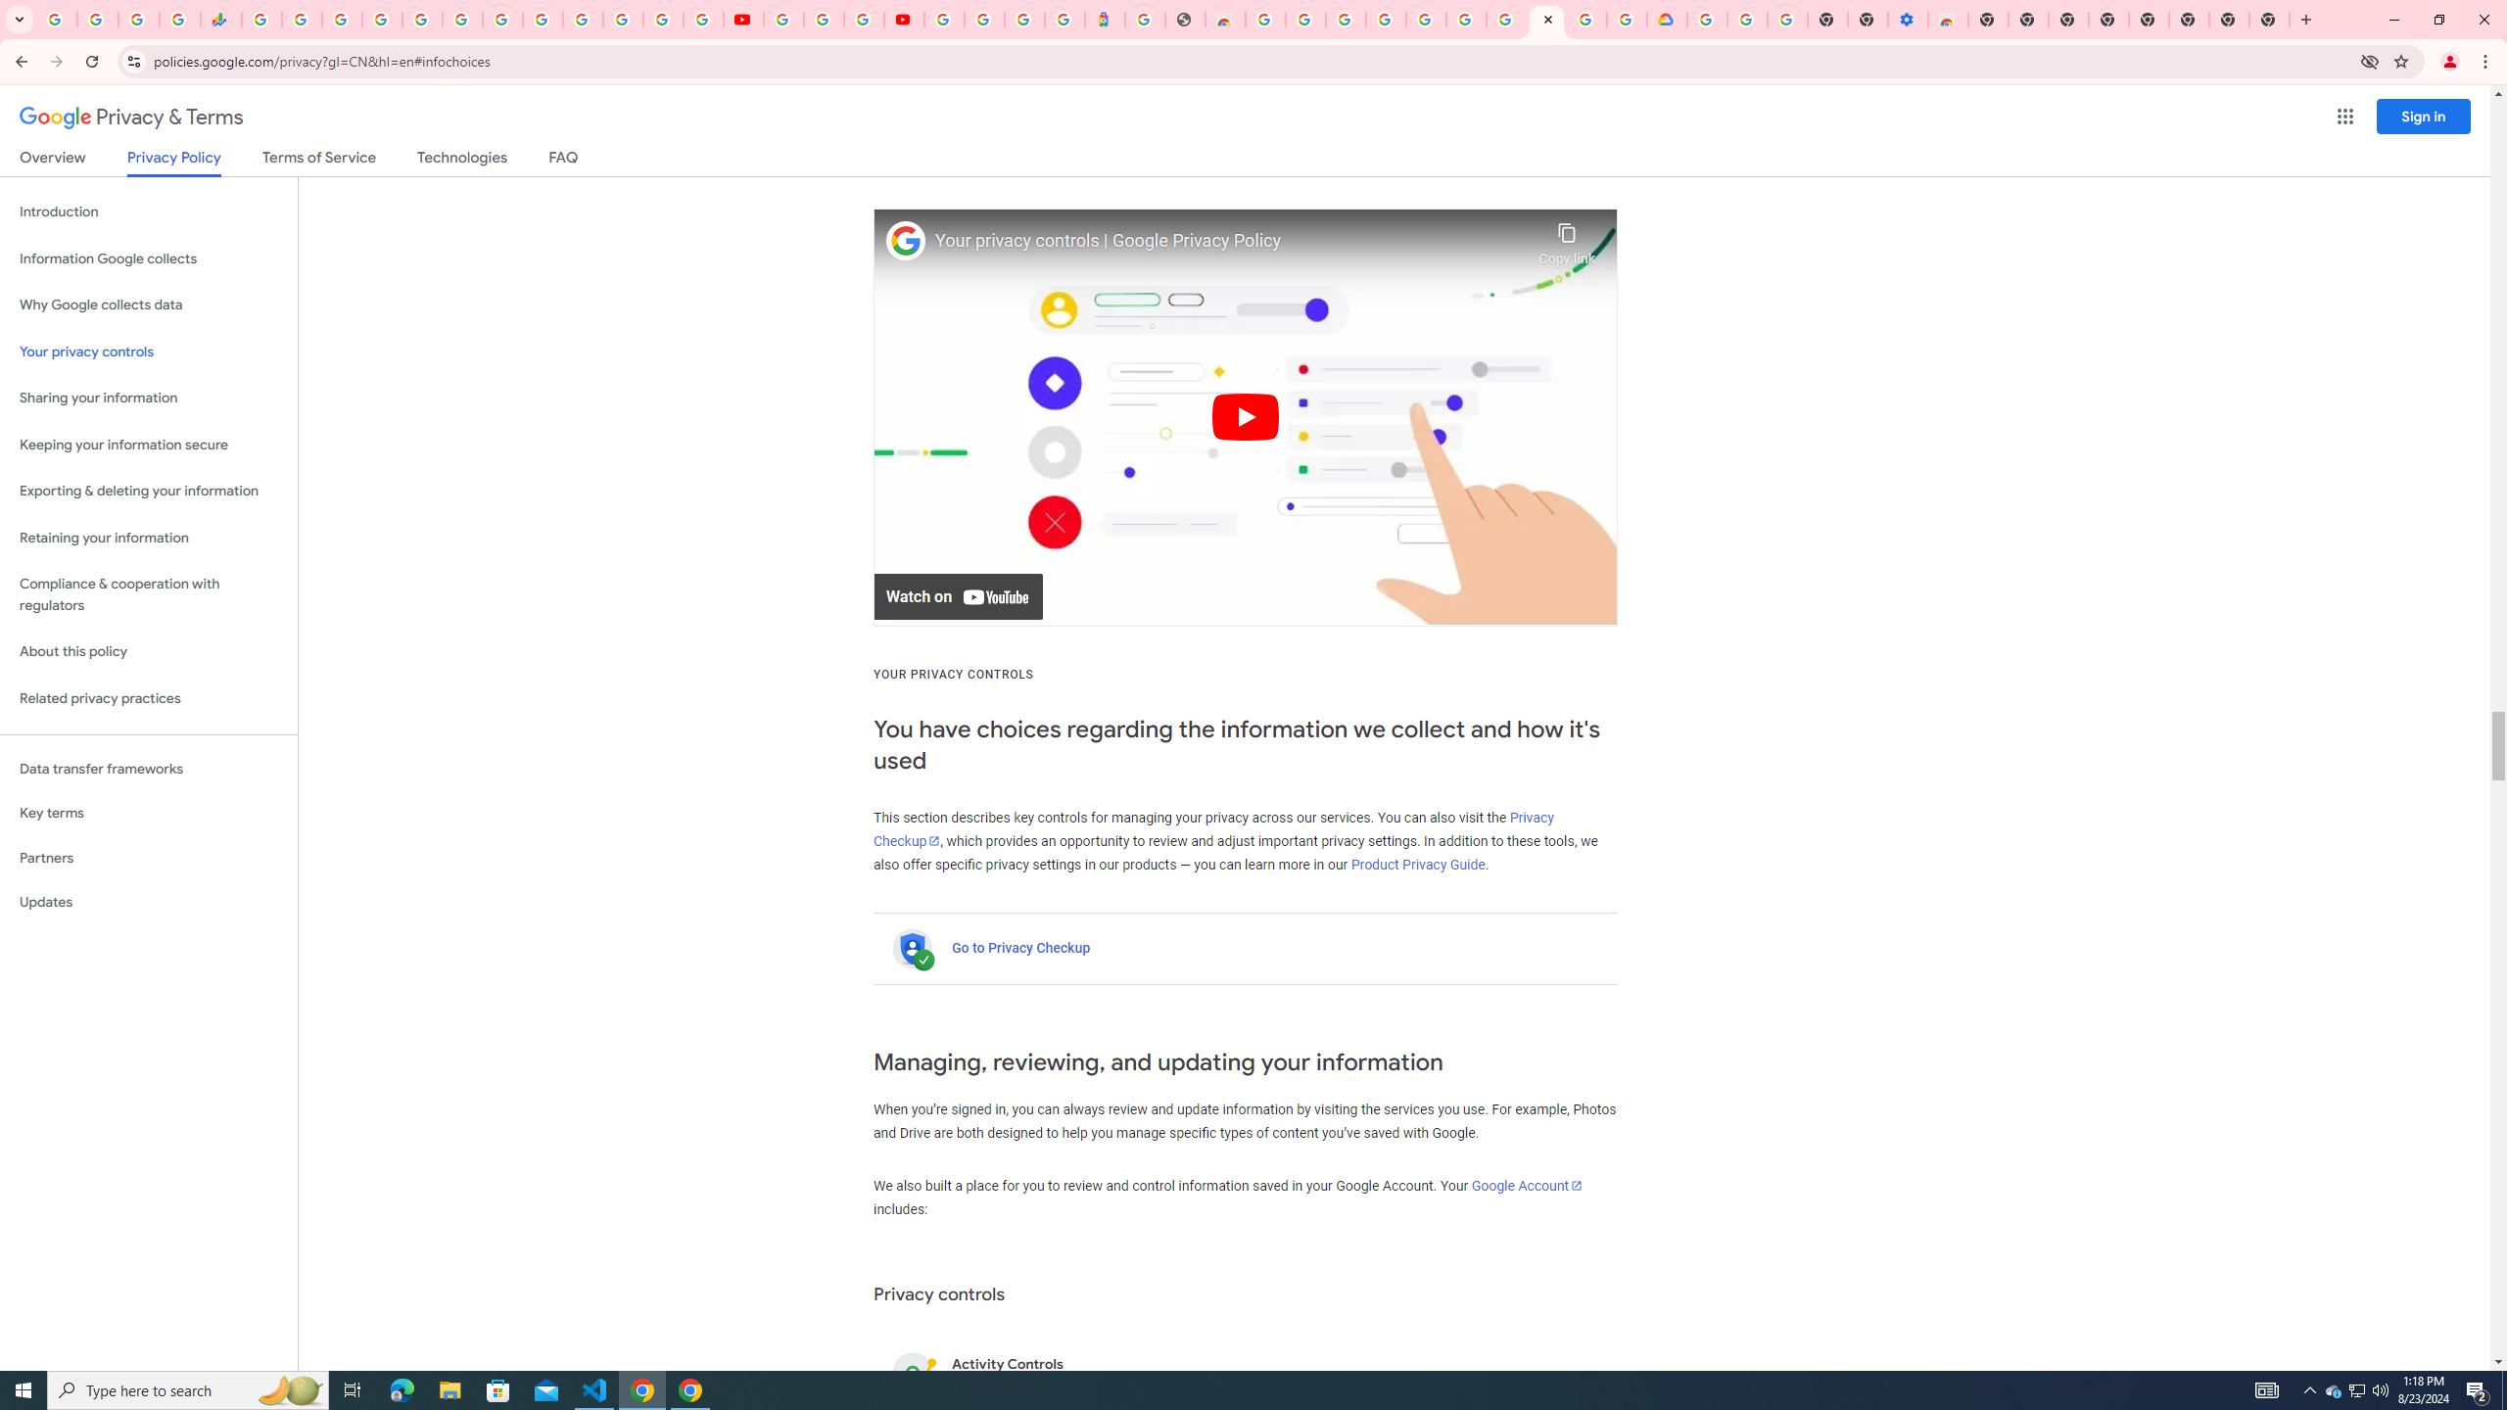  What do you see at coordinates (864, 20) in the screenshot?
I see `Create your Google Account` at bounding box center [864, 20].